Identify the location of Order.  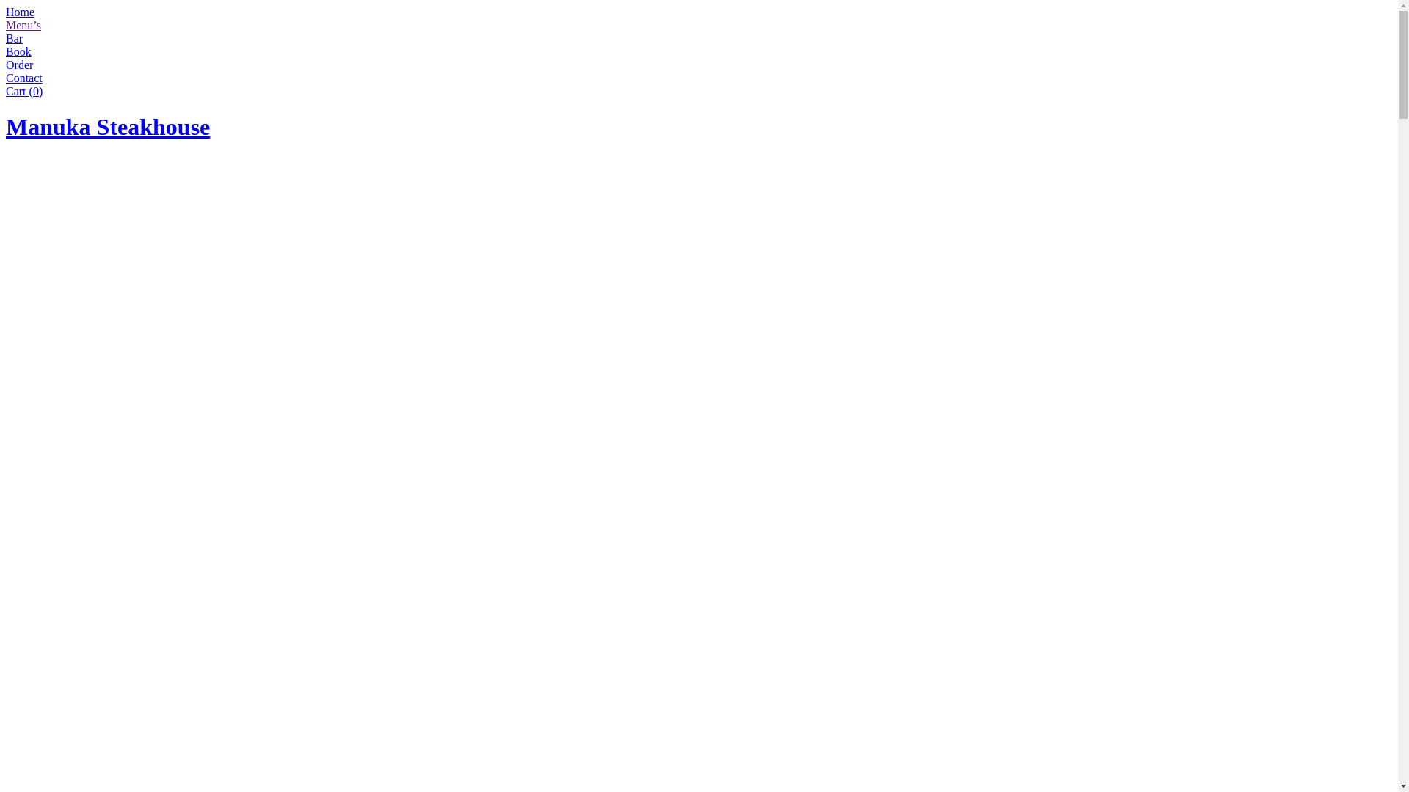
(19, 65).